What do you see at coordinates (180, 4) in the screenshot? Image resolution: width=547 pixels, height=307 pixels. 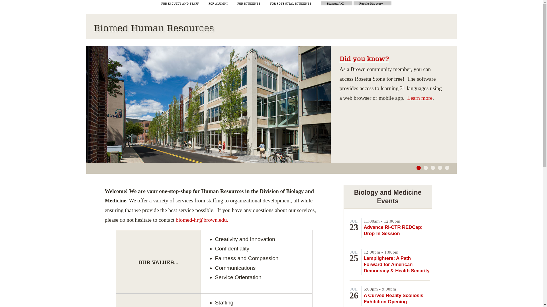 I see `FOR FACULTY AND STAFF` at bounding box center [180, 4].